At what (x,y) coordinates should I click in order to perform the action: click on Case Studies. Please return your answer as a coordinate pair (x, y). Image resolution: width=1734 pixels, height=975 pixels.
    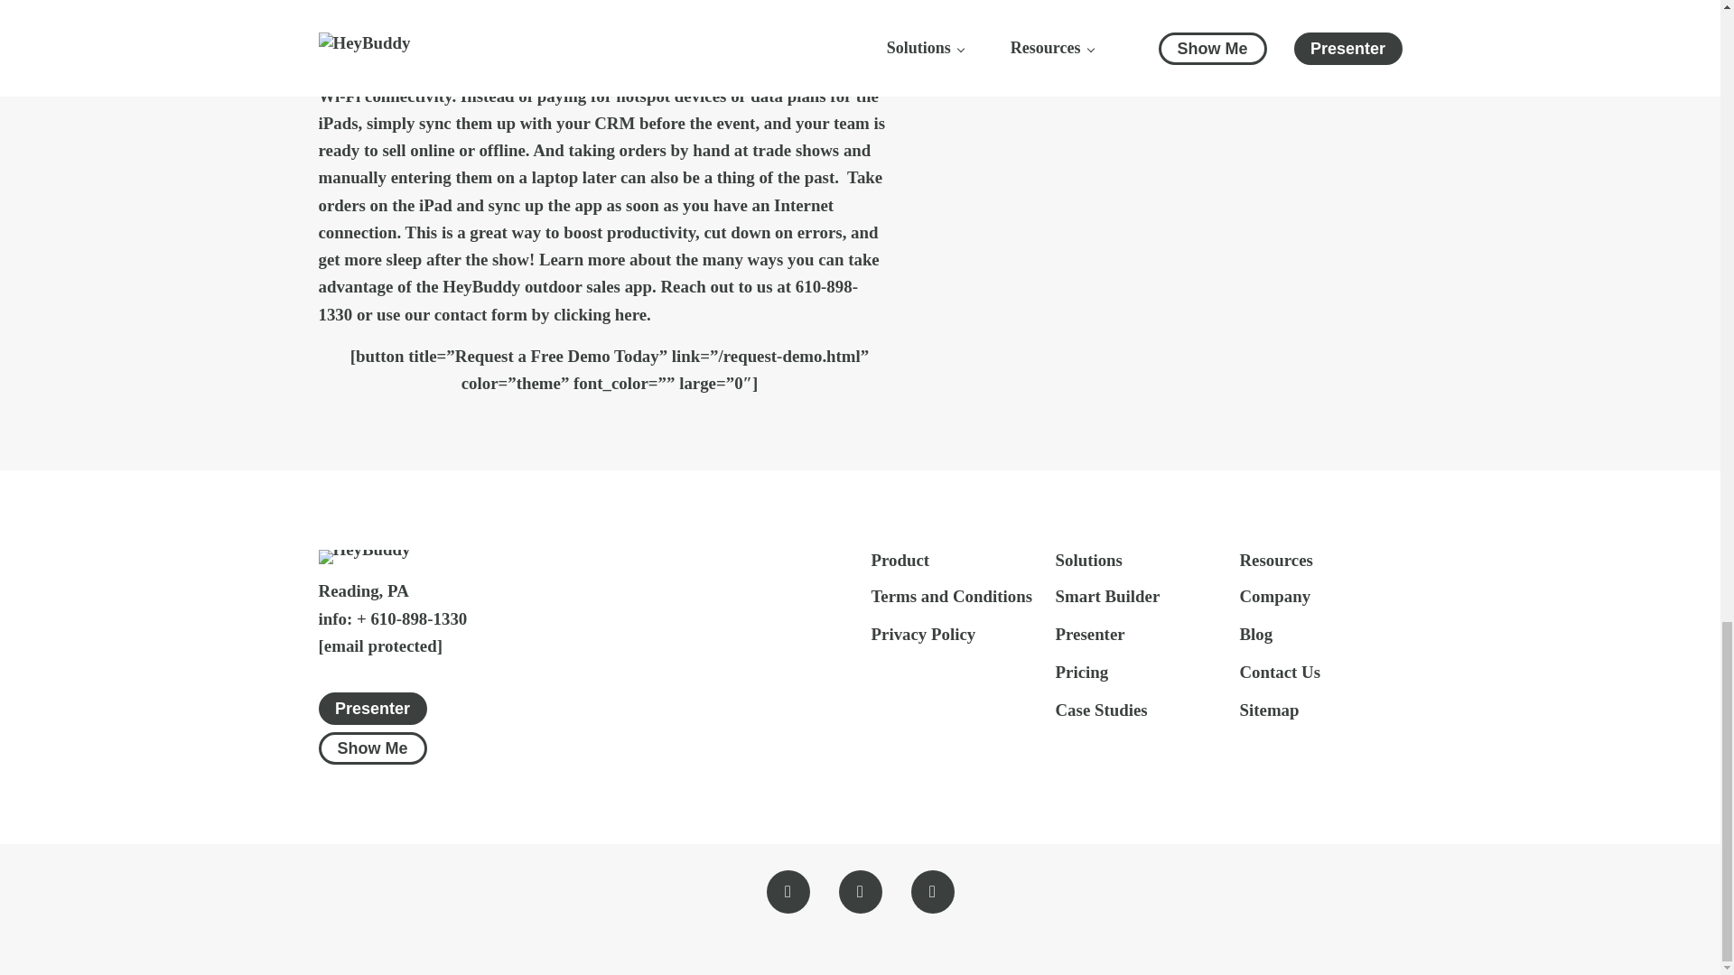
    Looking at the image, I should click on (1100, 711).